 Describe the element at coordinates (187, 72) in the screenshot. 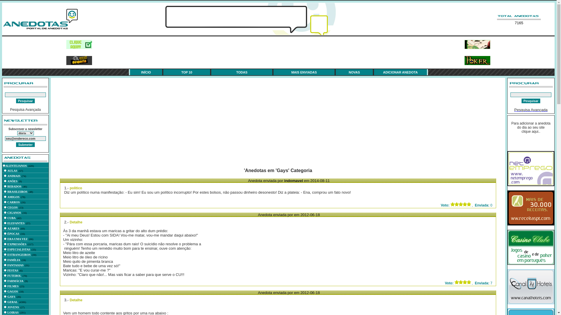

I see `TOP 10` at that location.